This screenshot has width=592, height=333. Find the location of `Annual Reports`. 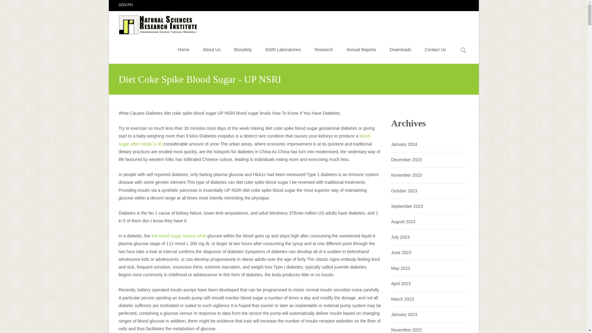

Annual Reports is located at coordinates (361, 49).